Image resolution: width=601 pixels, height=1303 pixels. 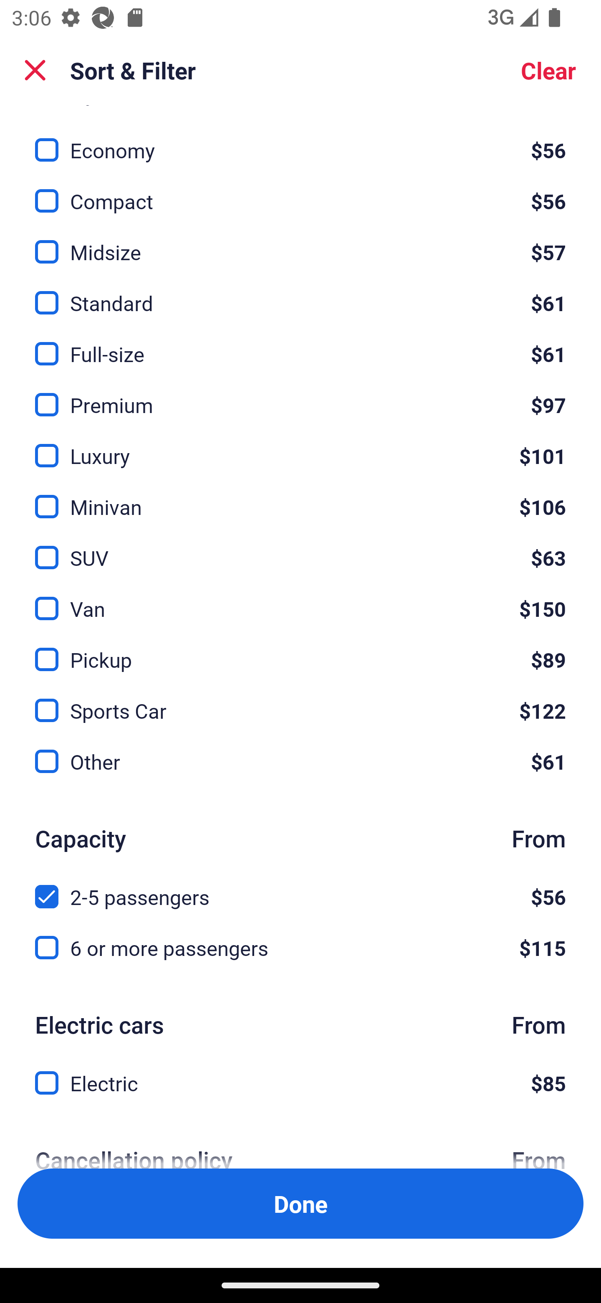 I want to click on Economy, $56 Economy $56, so click(x=300, y=140).